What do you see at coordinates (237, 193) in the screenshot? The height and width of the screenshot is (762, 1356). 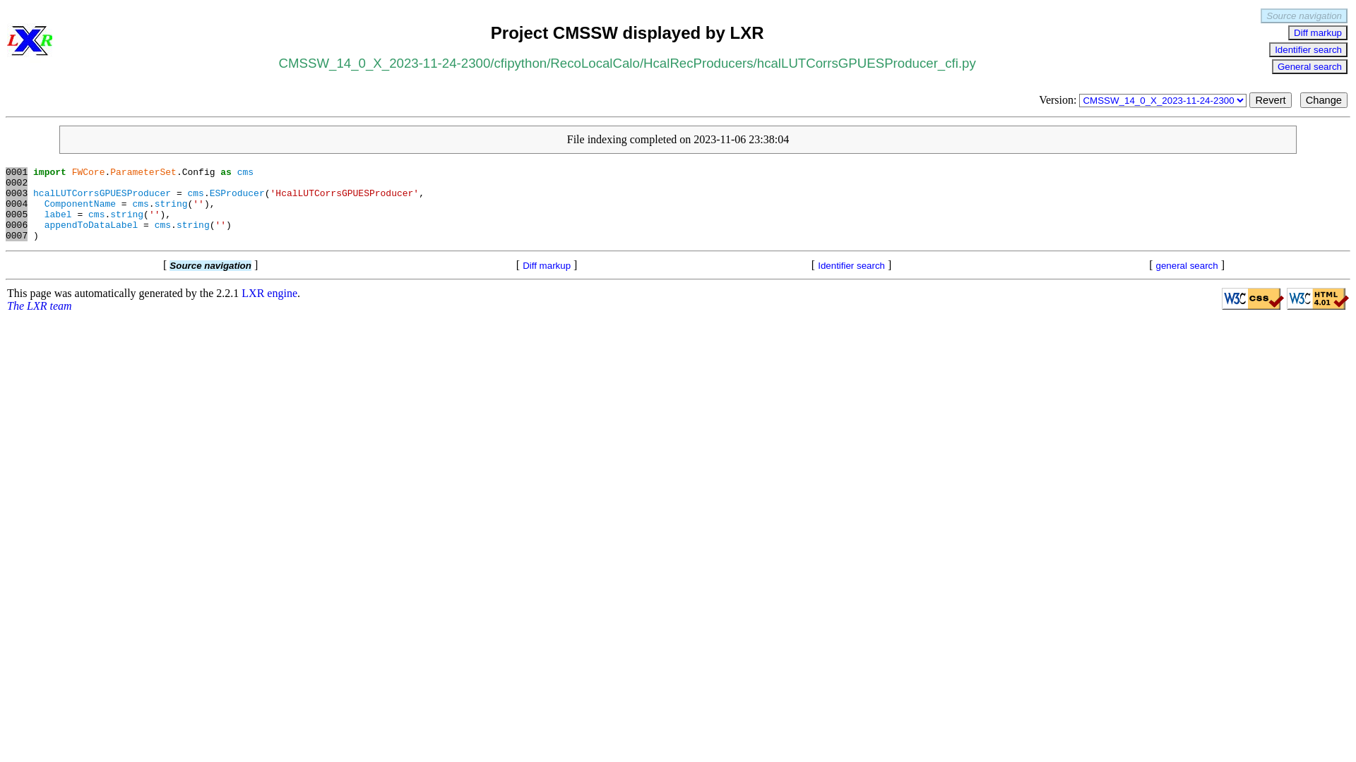 I see `ESProducer` at bounding box center [237, 193].